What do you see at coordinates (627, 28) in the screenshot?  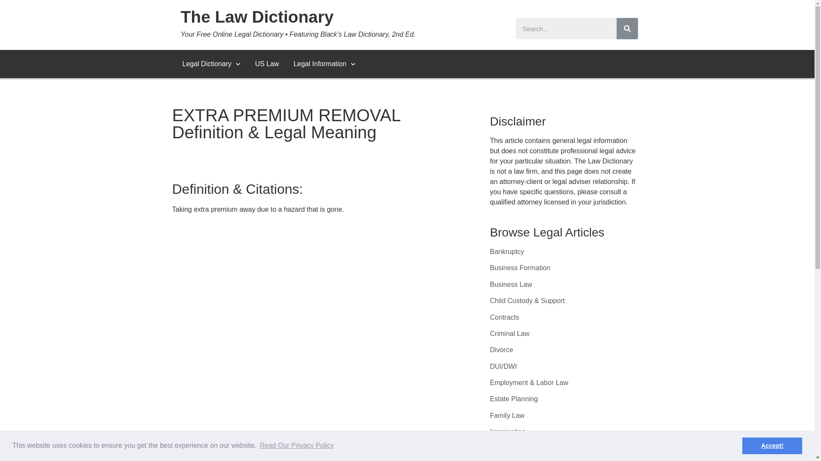 I see `Search` at bounding box center [627, 28].